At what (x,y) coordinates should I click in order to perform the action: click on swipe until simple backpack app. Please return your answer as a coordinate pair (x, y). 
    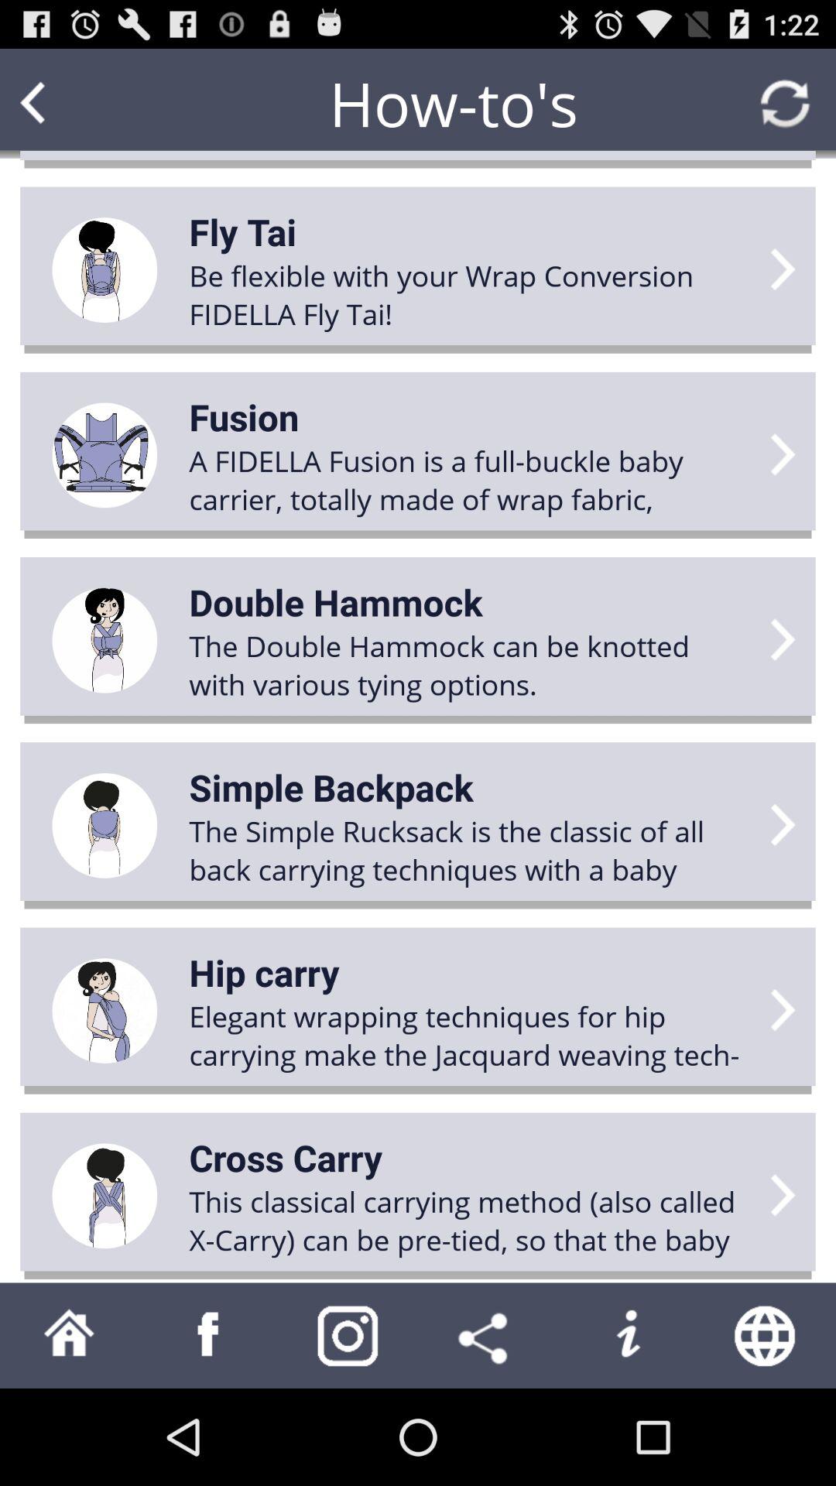
    Looking at the image, I should click on (331, 787).